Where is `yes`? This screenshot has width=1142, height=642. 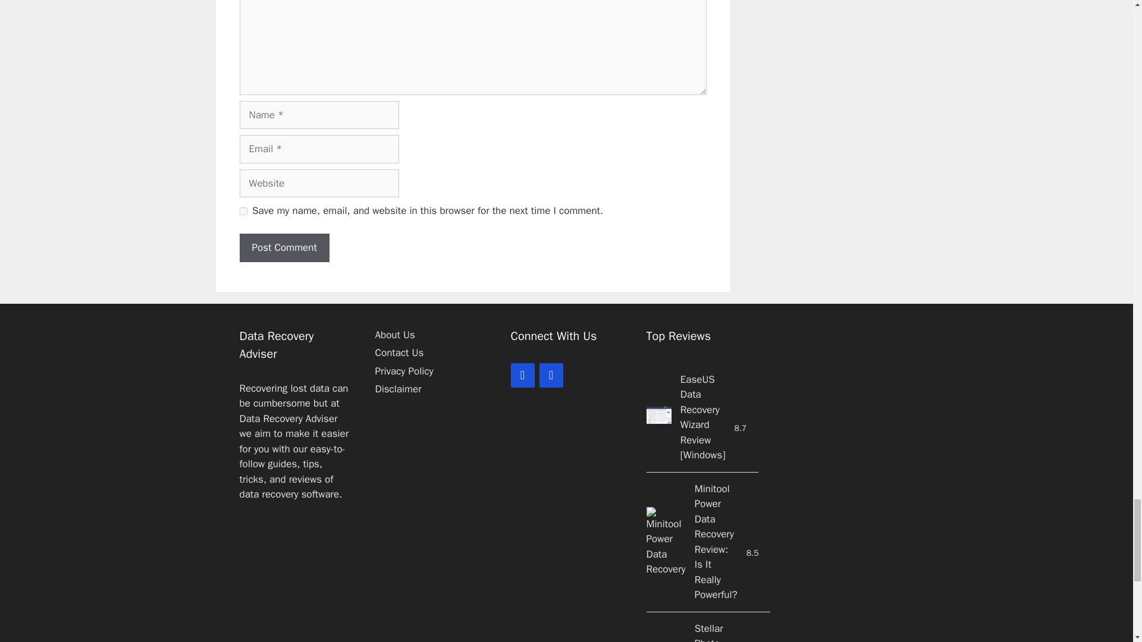
yes is located at coordinates (243, 210).